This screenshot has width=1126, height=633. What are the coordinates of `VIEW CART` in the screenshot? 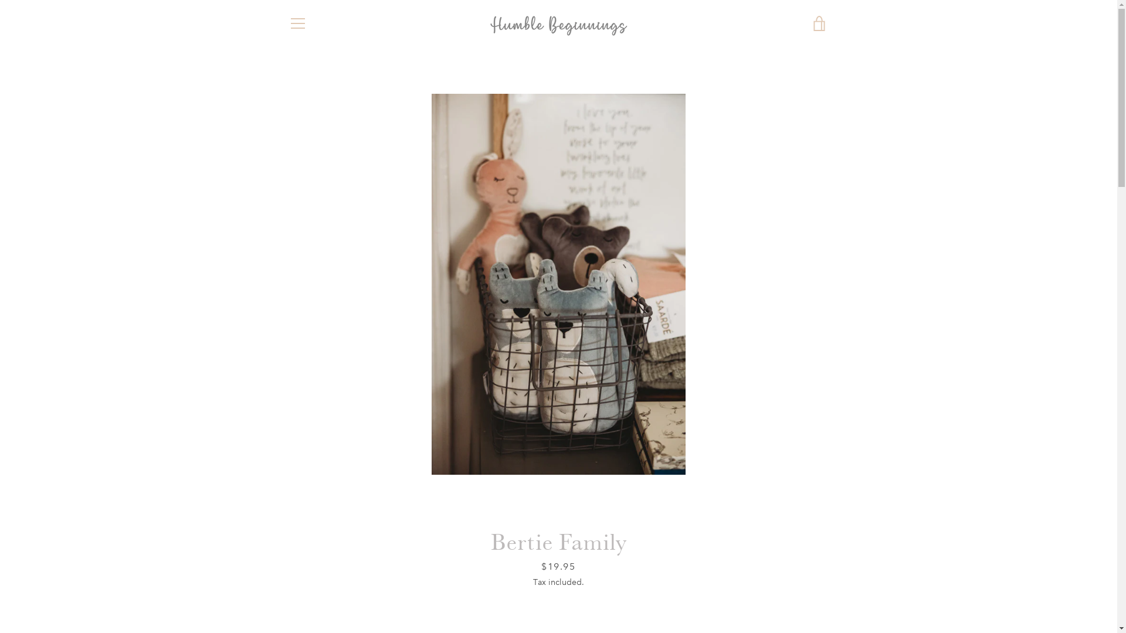 It's located at (819, 23).